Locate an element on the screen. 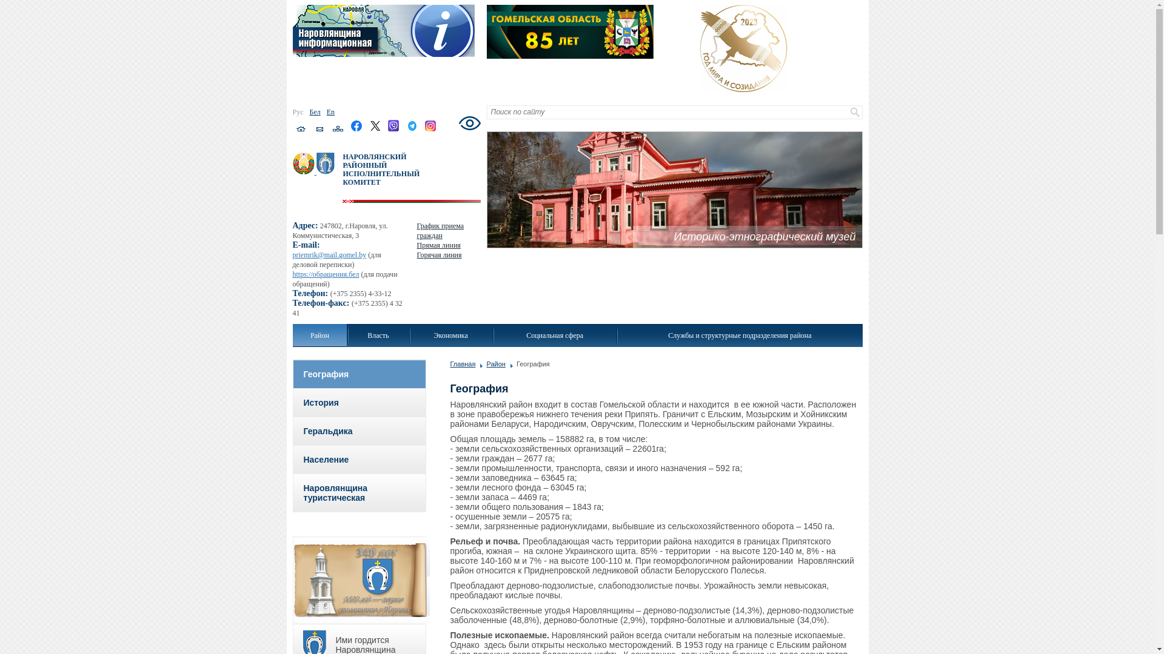  Facebook is located at coordinates (356, 130).